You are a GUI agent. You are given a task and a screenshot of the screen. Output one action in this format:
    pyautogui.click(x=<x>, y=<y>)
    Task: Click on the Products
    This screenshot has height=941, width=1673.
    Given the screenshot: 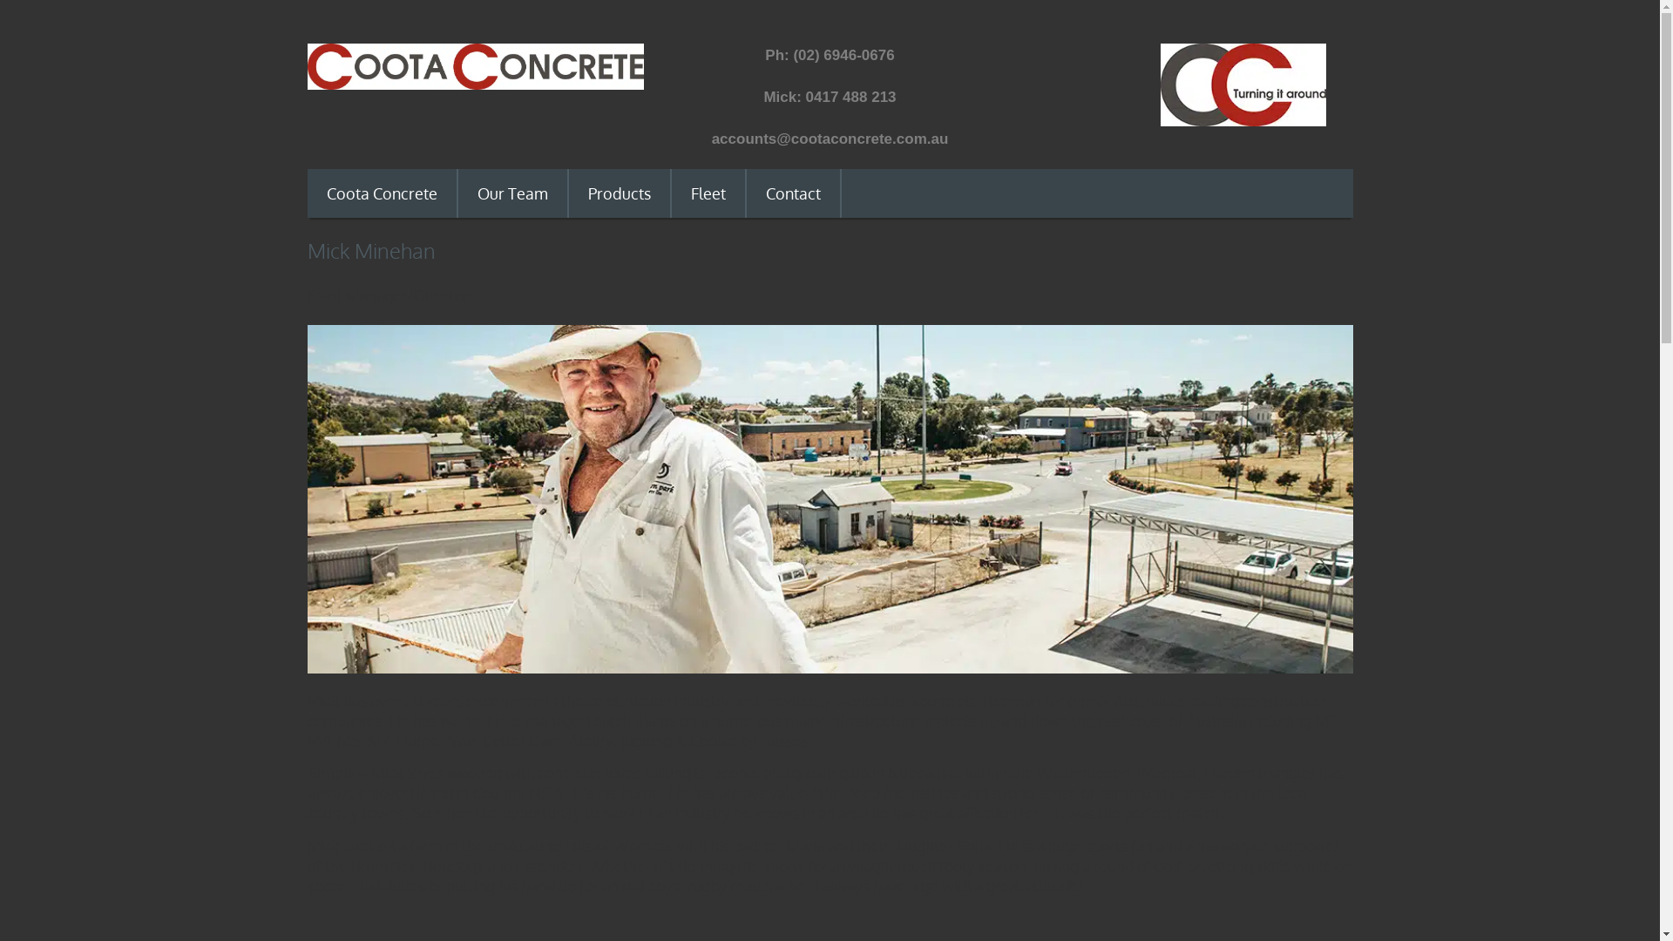 What is the action you would take?
    pyautogui.click(x=619, y=193)
    